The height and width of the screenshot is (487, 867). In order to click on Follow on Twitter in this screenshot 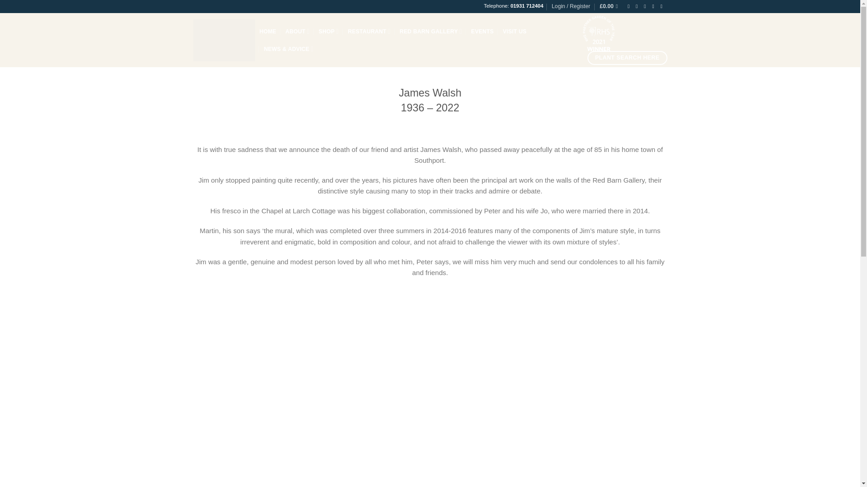, I will do `click(646, 6)`.